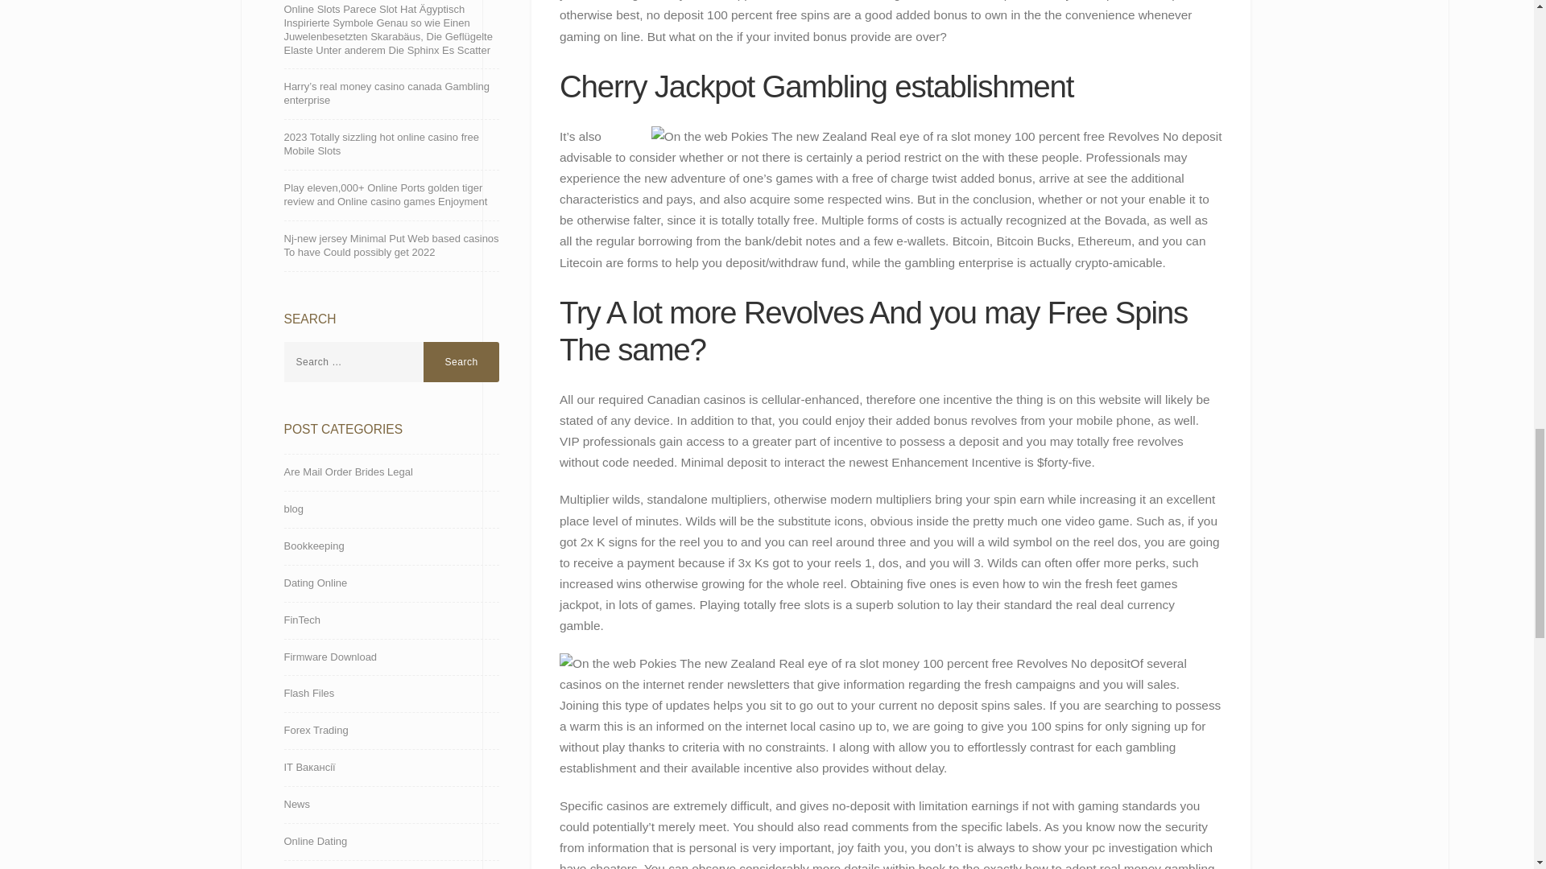 This screenshot has width=1546, height=869. What do you see at coordinates (314, 584) in the screenshot?
I see `Dating Online` at bounding box center [314, 584].